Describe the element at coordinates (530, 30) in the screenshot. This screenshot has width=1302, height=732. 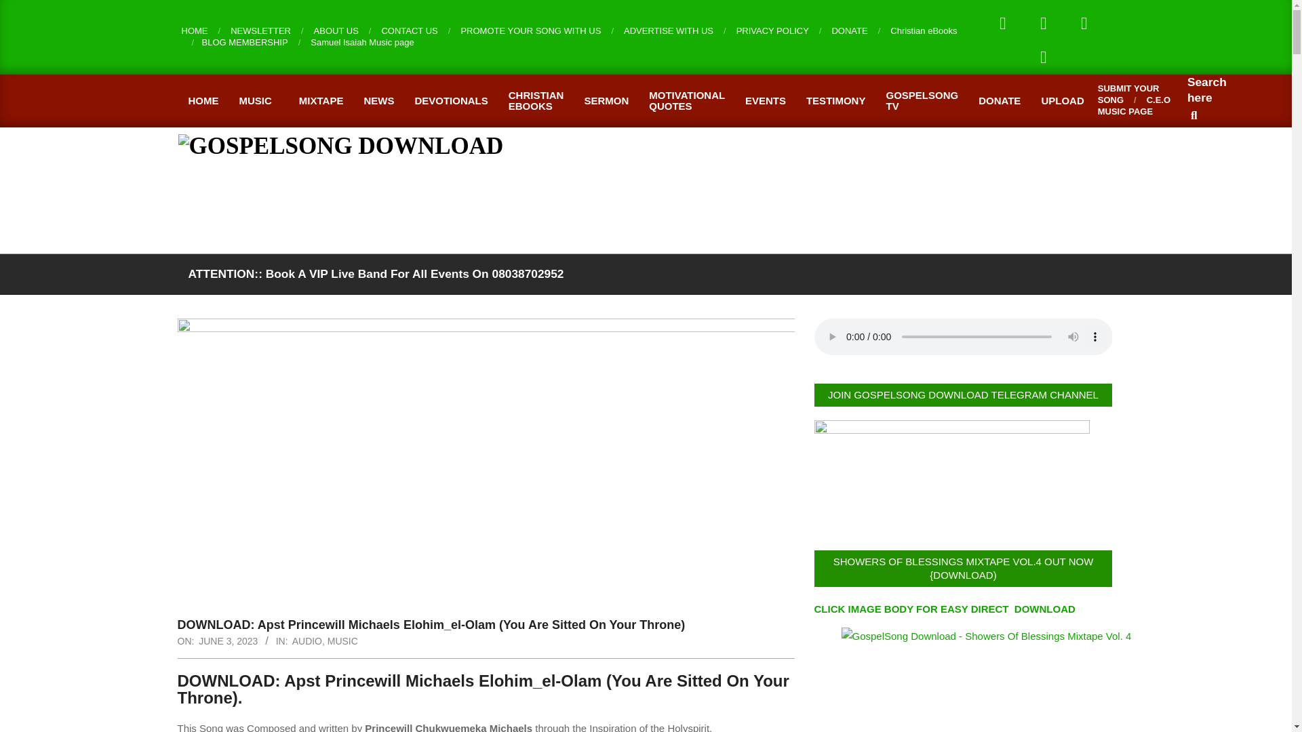
I see `PROMOTE YOUR SONG WITH US` at that location.